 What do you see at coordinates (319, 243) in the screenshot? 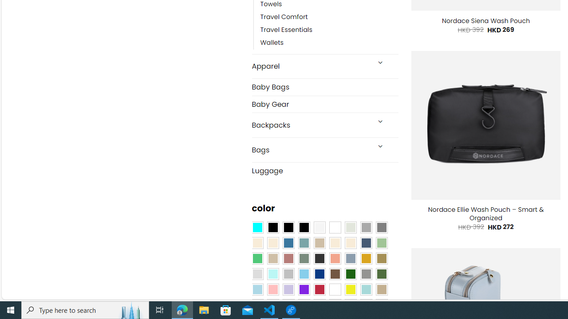
I see `Brownie` at bounding box center [319, 243].